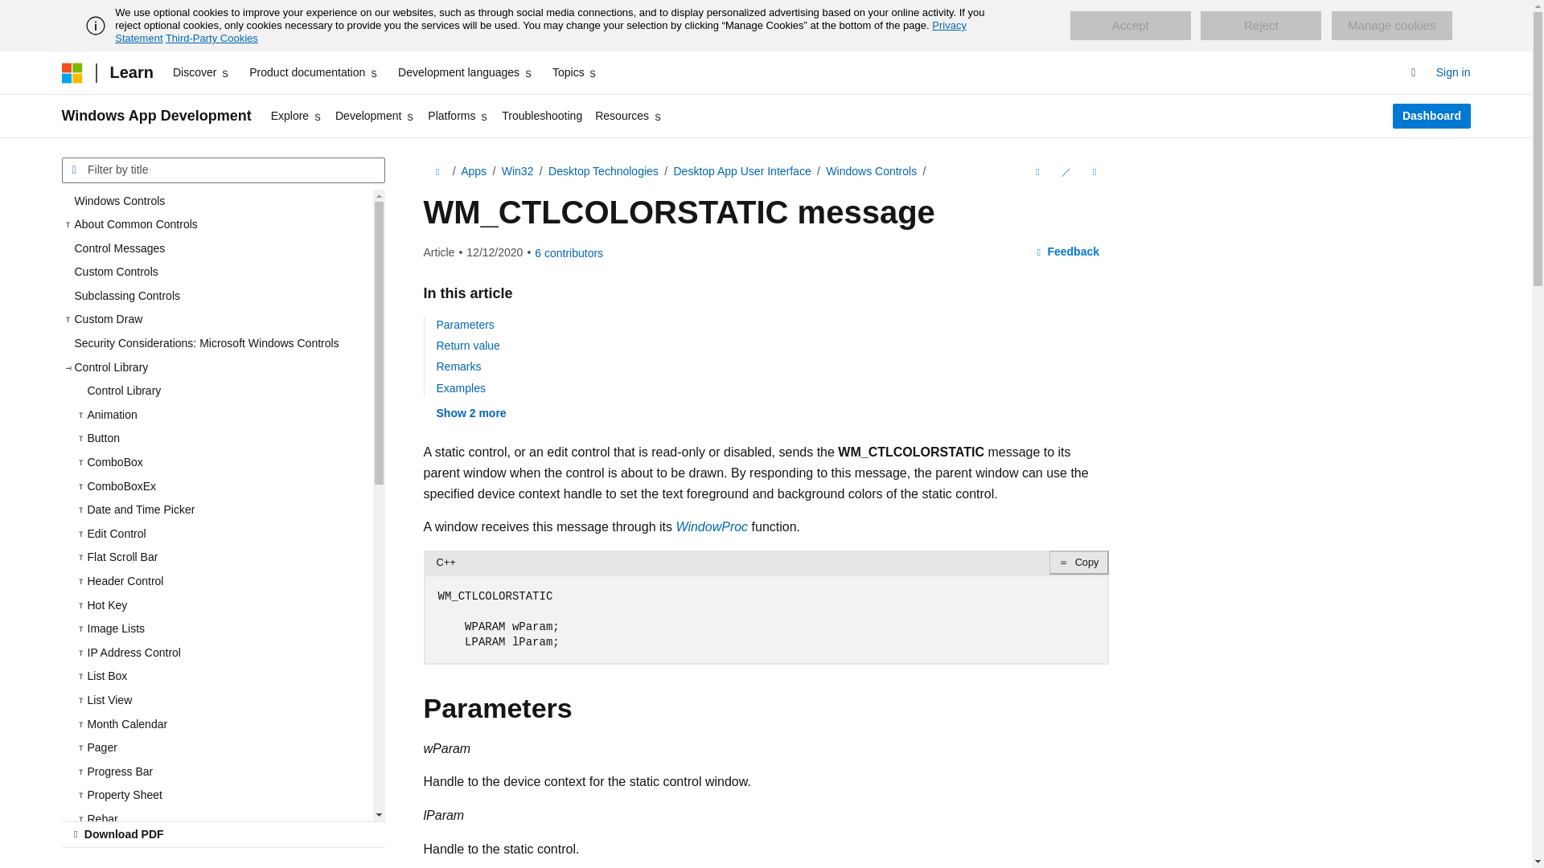  What do you see at coordinates (296, 116) in the screenshot?
I see `Explore` at bounding box center [296, 116].